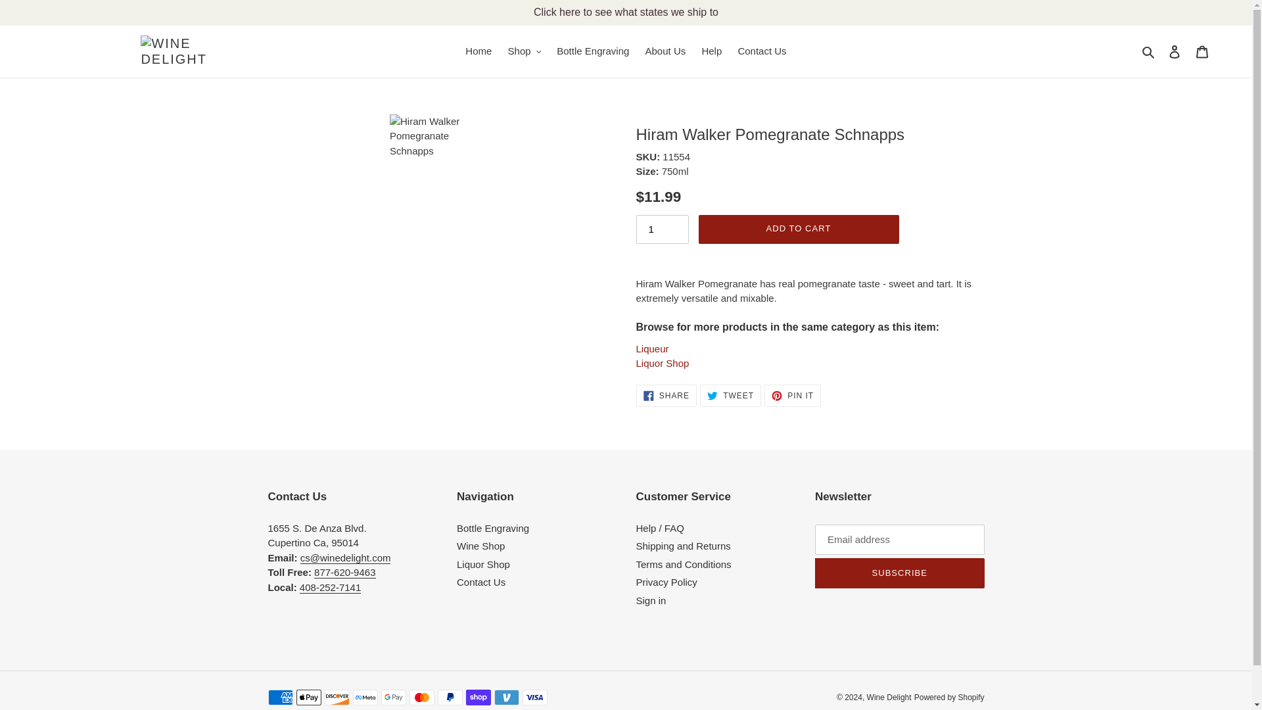 The image size is (1262, 710). What do you see at coordinates (793, 396) in the screenshot?
I see `1` at bounding box center [793, 396].